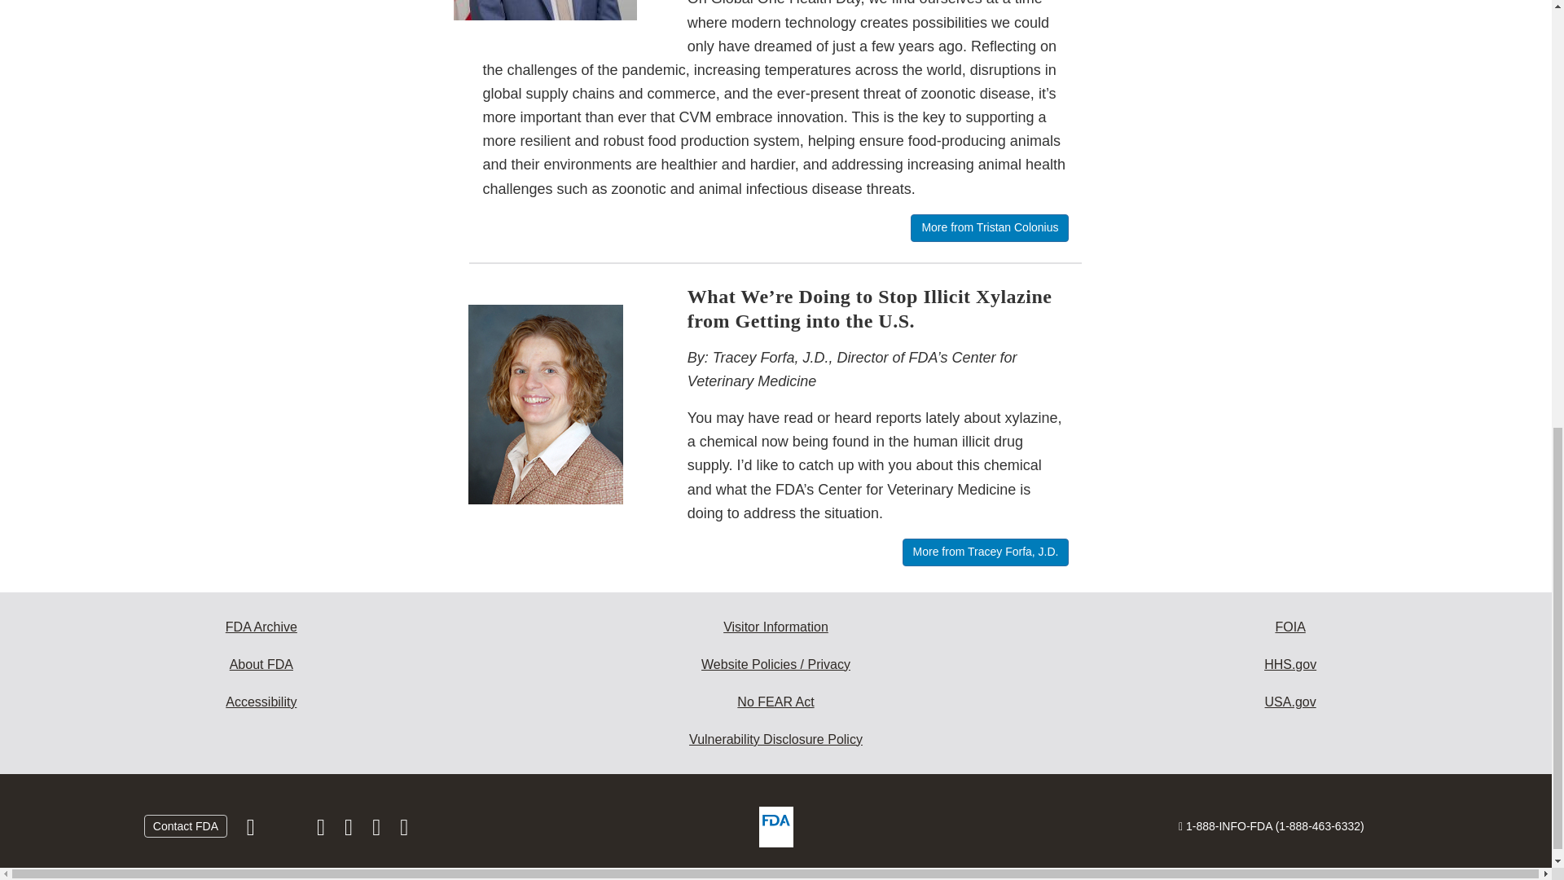 This screenshot has width=1564, height=880. I want to click on Freedom of Information Act, so click(1290, 627).